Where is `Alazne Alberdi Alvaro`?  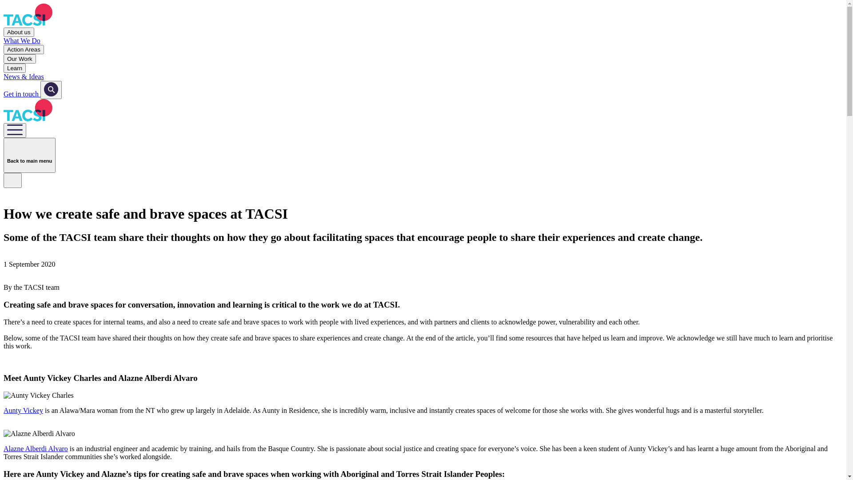 Alazne Alberdi Alvaro is located at coordinates (36, 448).